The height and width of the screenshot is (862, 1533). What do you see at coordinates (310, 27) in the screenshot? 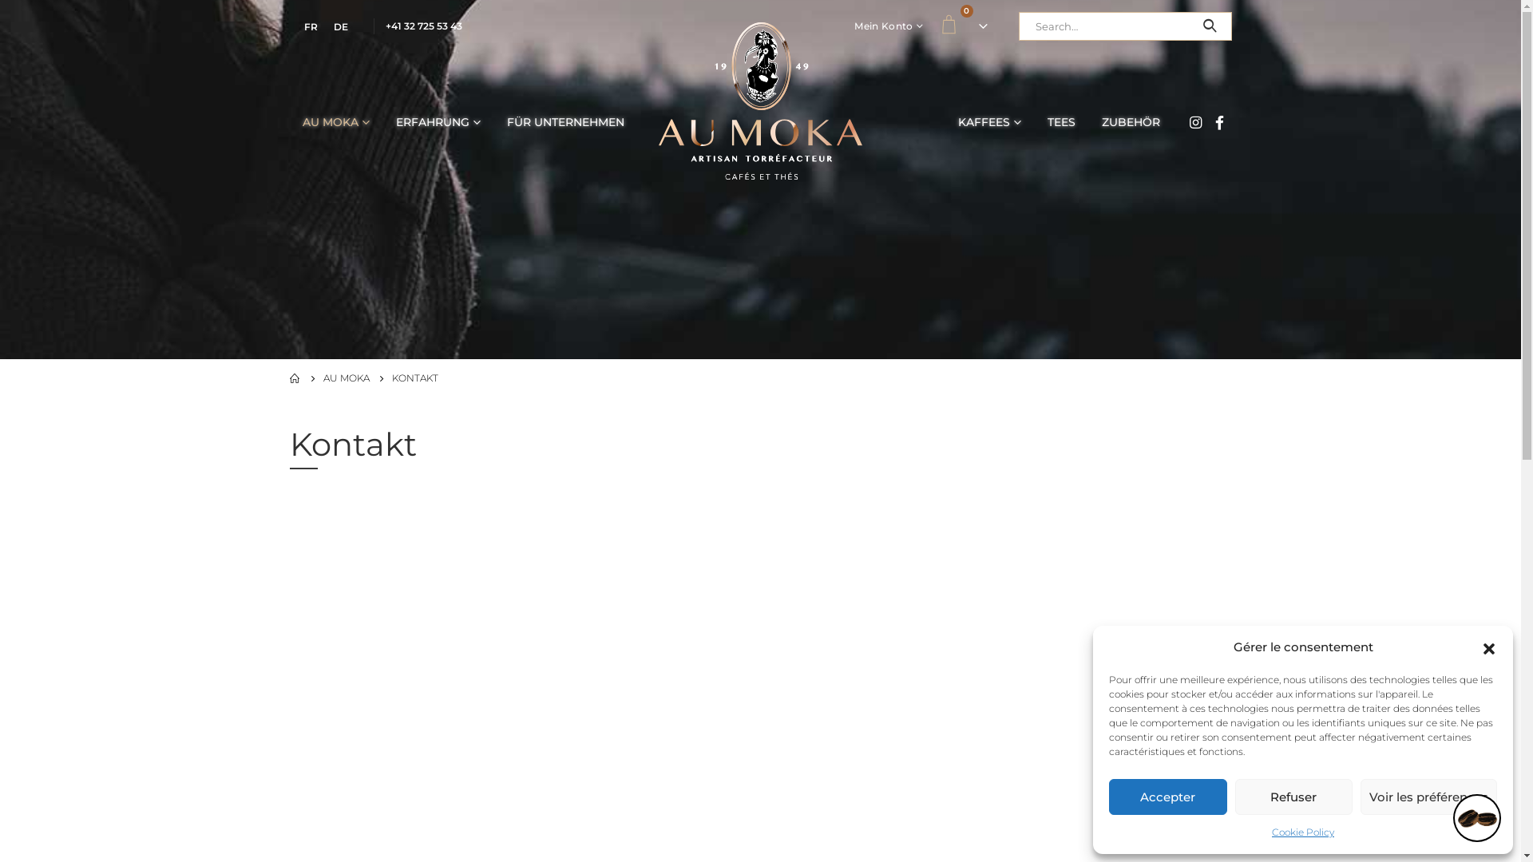
I see `FR` at bounding box center [310, 27].